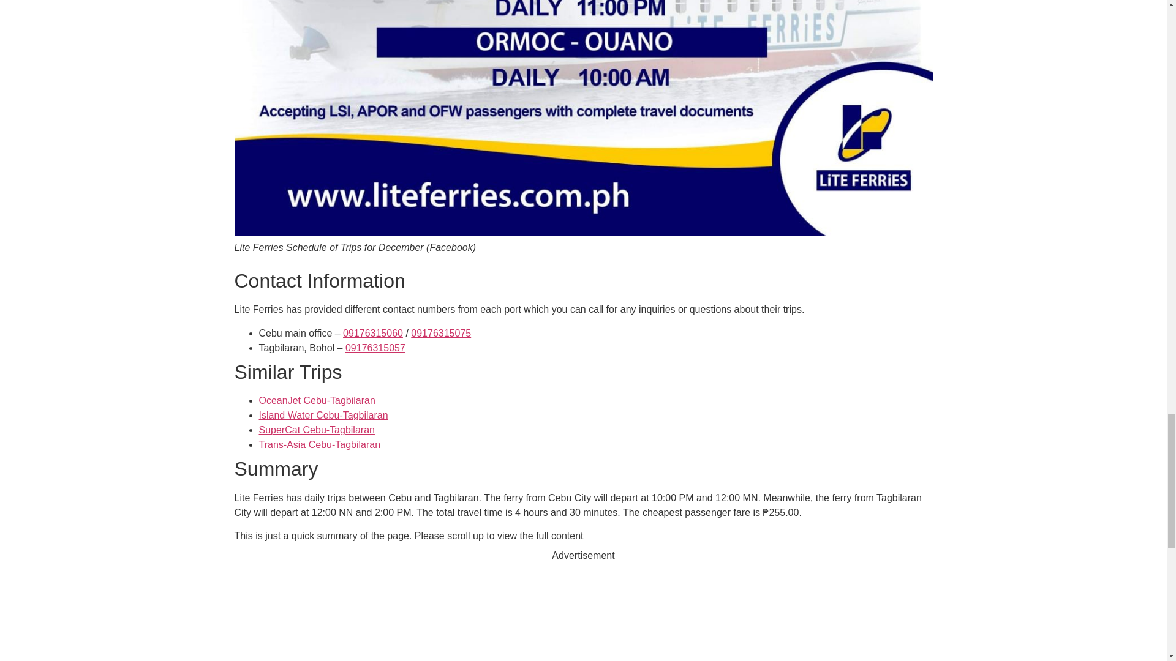 The width and height of the screenshot is (1176, 661). I want to click on SuperCat Cebu-Tagbilaran, so click(316, 430).